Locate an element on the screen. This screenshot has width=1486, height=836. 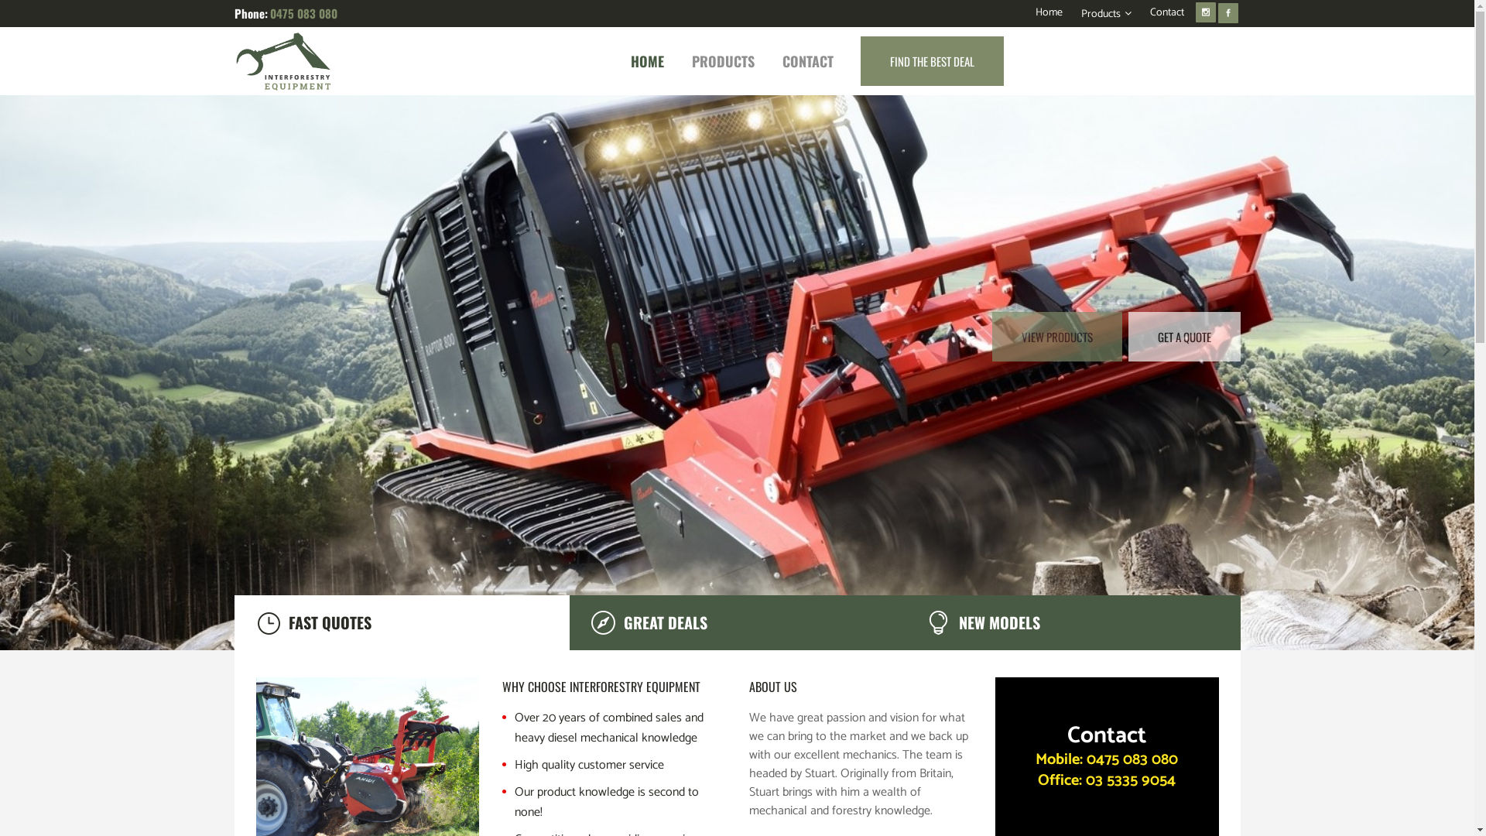
Products is located at coordinates (1096, 14).